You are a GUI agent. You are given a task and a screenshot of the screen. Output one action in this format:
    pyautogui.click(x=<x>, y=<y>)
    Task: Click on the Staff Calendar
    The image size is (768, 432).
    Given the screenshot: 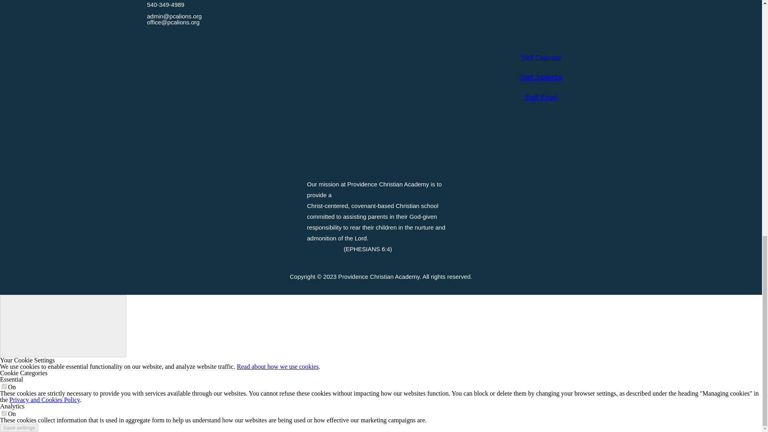 What is the action you would take?
    pyautogui.click(x=541, y=58)
    